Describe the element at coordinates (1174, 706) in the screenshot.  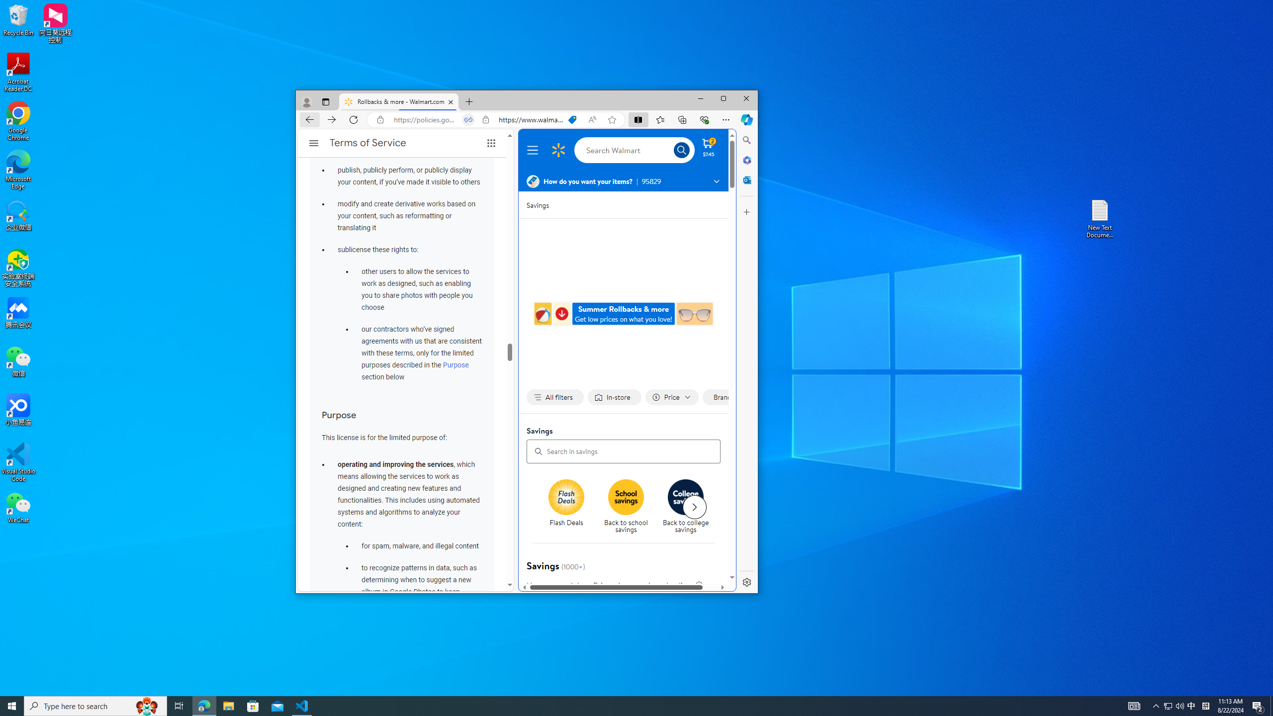
I see `User Promoted Notification Area` at that location.